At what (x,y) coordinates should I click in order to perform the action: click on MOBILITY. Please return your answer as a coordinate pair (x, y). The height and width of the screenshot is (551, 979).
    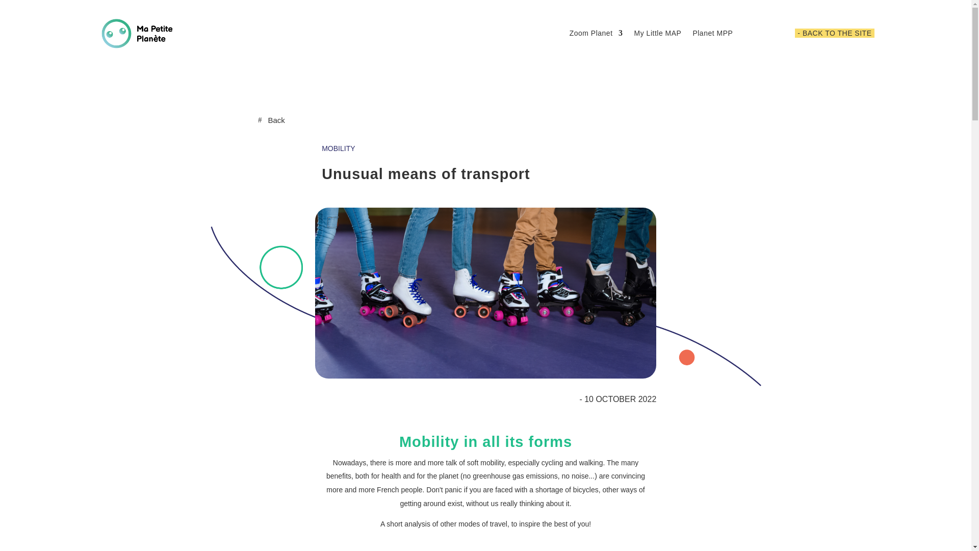
    Looking at the image, I should click on (338, 148).